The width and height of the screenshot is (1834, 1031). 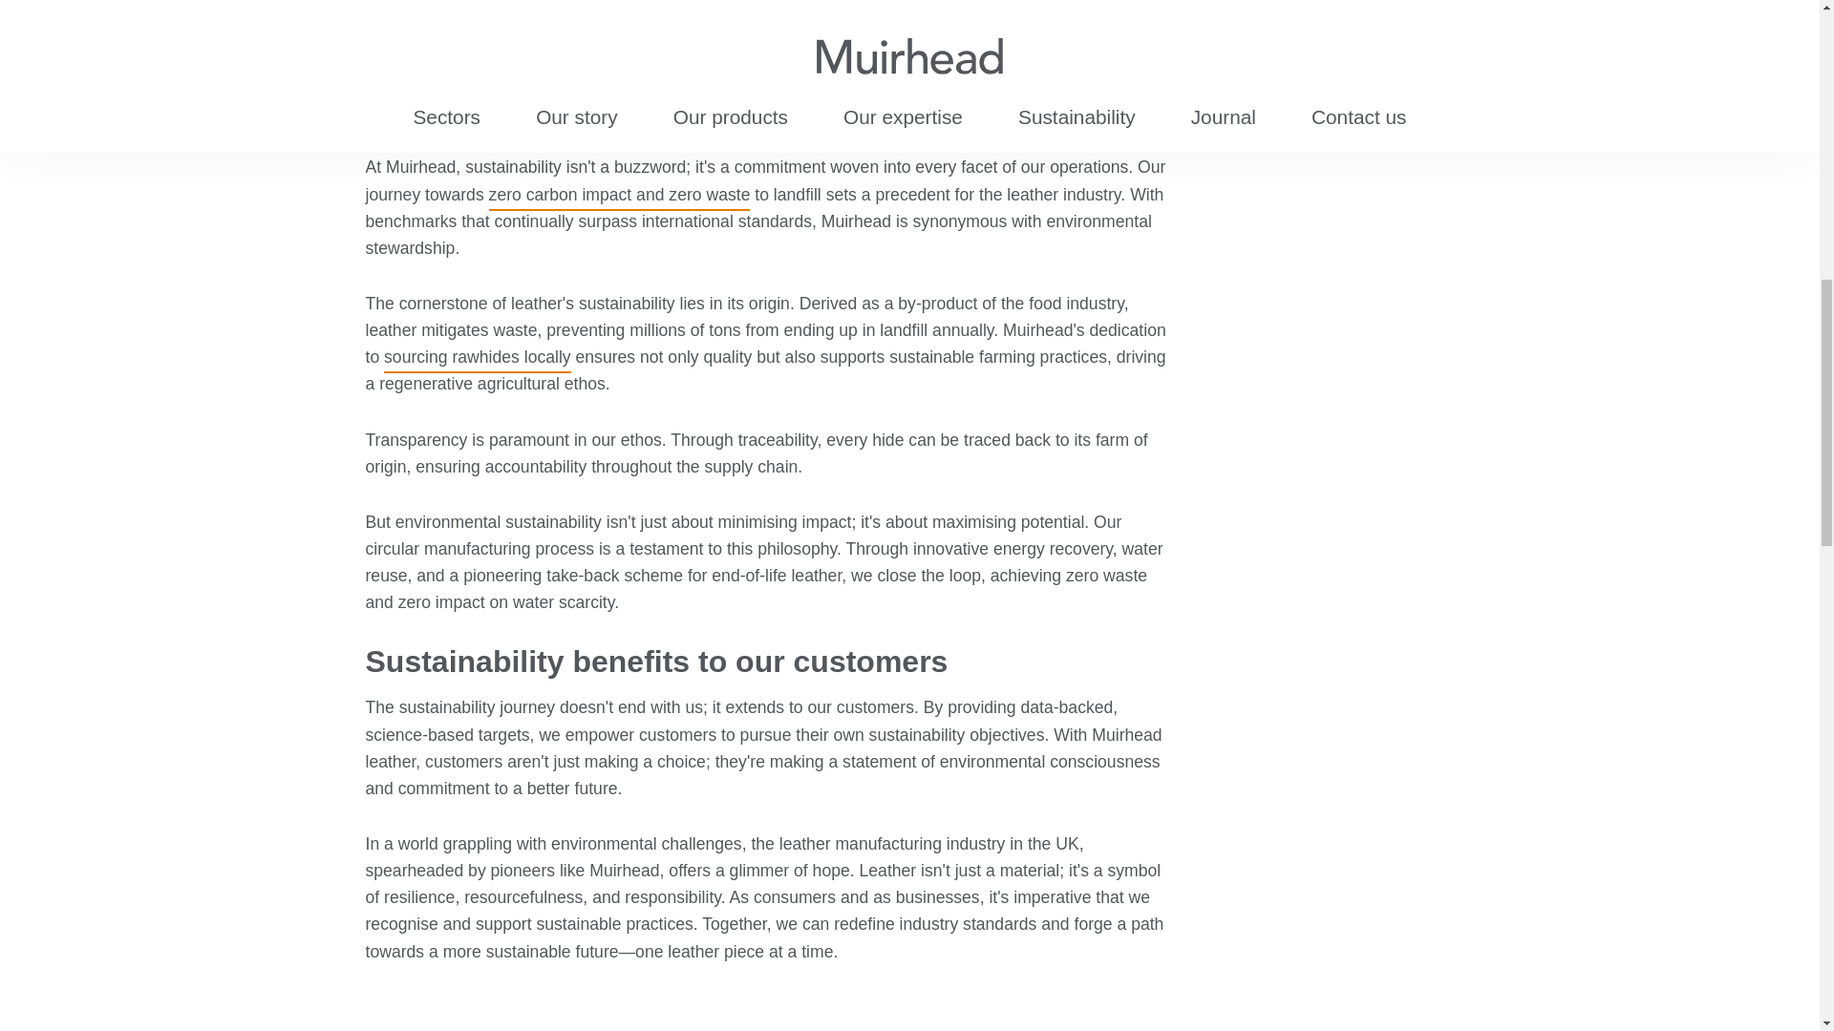 I want to click on Zero Waste, so click(x=619, y=199).